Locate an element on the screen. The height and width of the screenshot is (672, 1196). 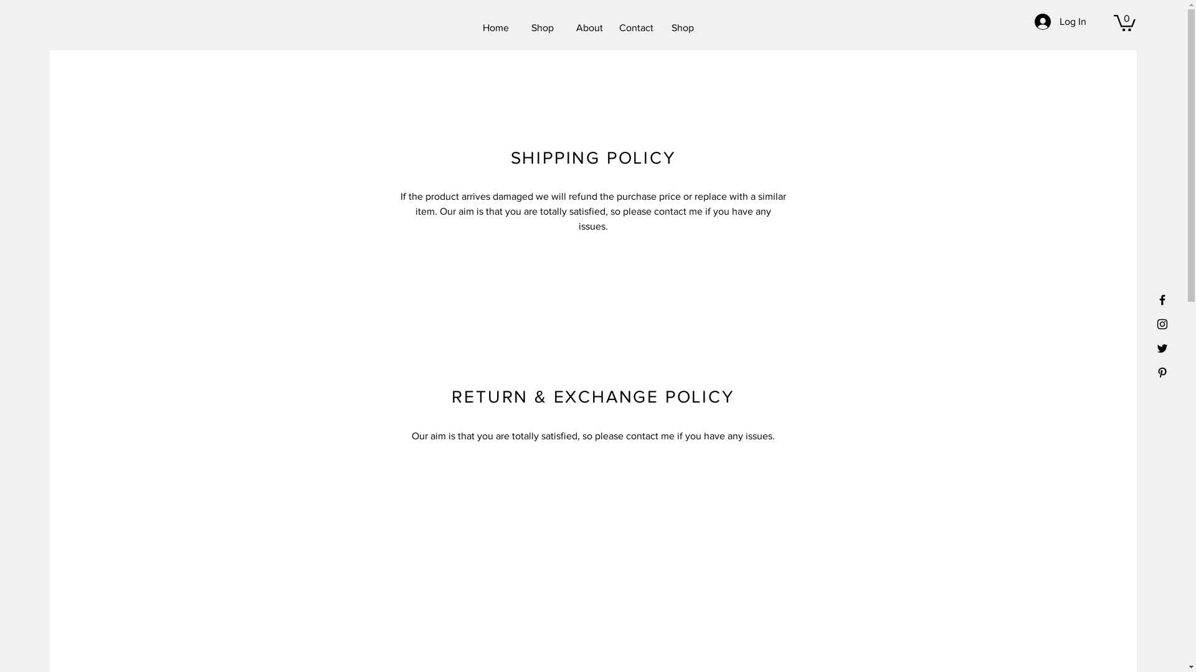
0 is located at coordinates (1125, 22).